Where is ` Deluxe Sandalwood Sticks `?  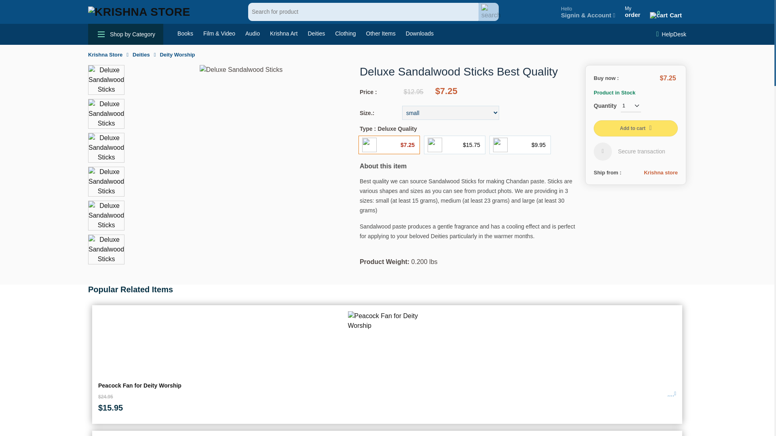  Deluxe Sandalwood Sticks  is located at coordinates (106, 147).